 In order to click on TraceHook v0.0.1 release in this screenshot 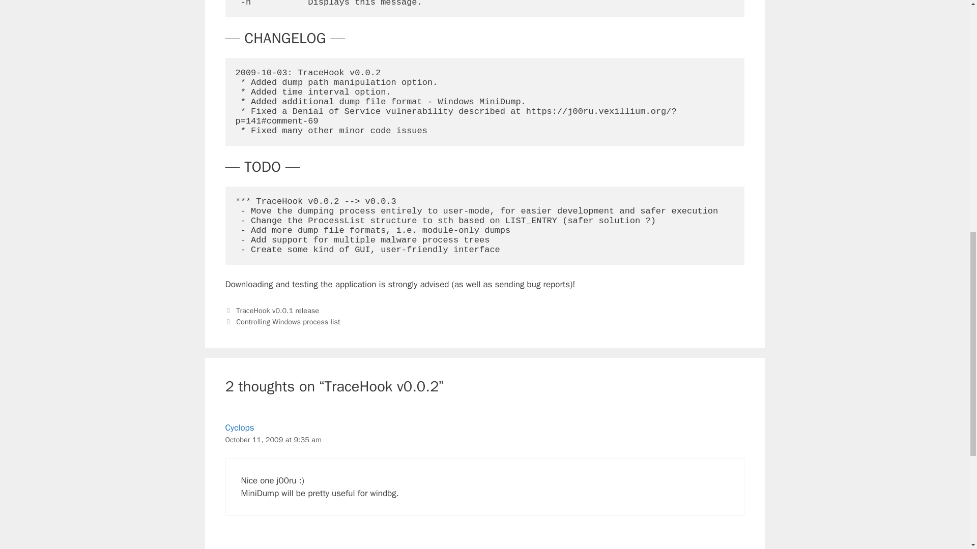, I will do `click(278, 310)`.